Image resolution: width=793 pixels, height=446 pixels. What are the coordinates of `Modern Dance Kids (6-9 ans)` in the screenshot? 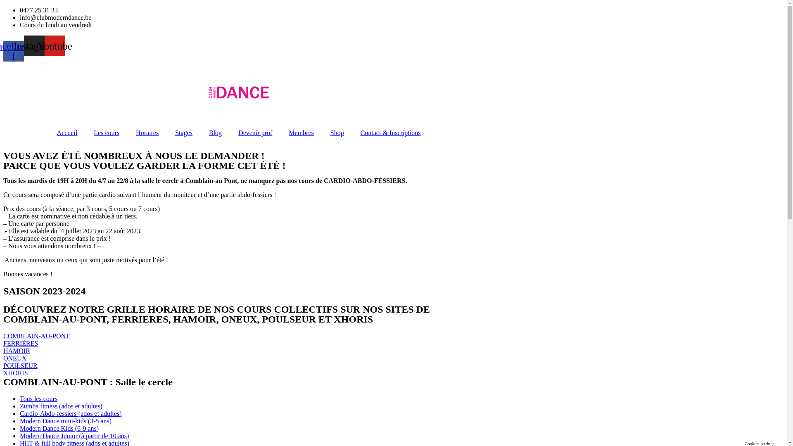 It's located at (59, 428).